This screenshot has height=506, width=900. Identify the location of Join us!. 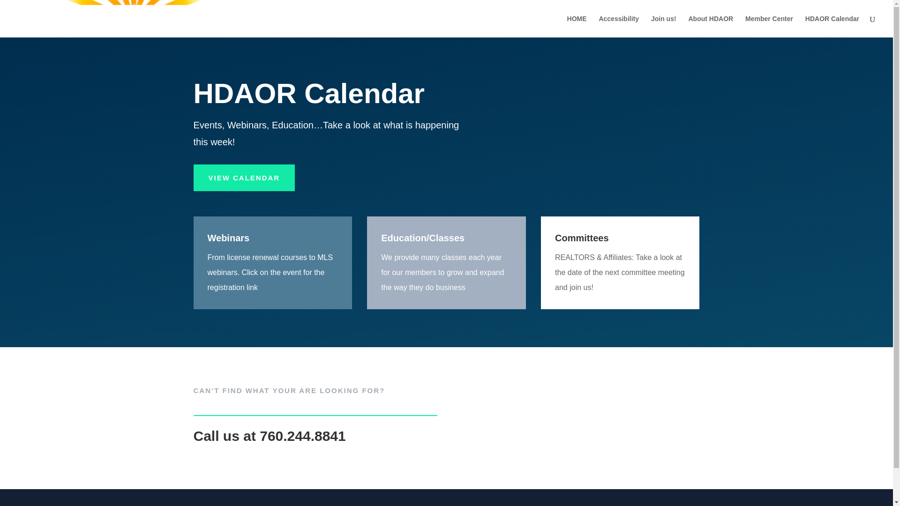
(664, 26).